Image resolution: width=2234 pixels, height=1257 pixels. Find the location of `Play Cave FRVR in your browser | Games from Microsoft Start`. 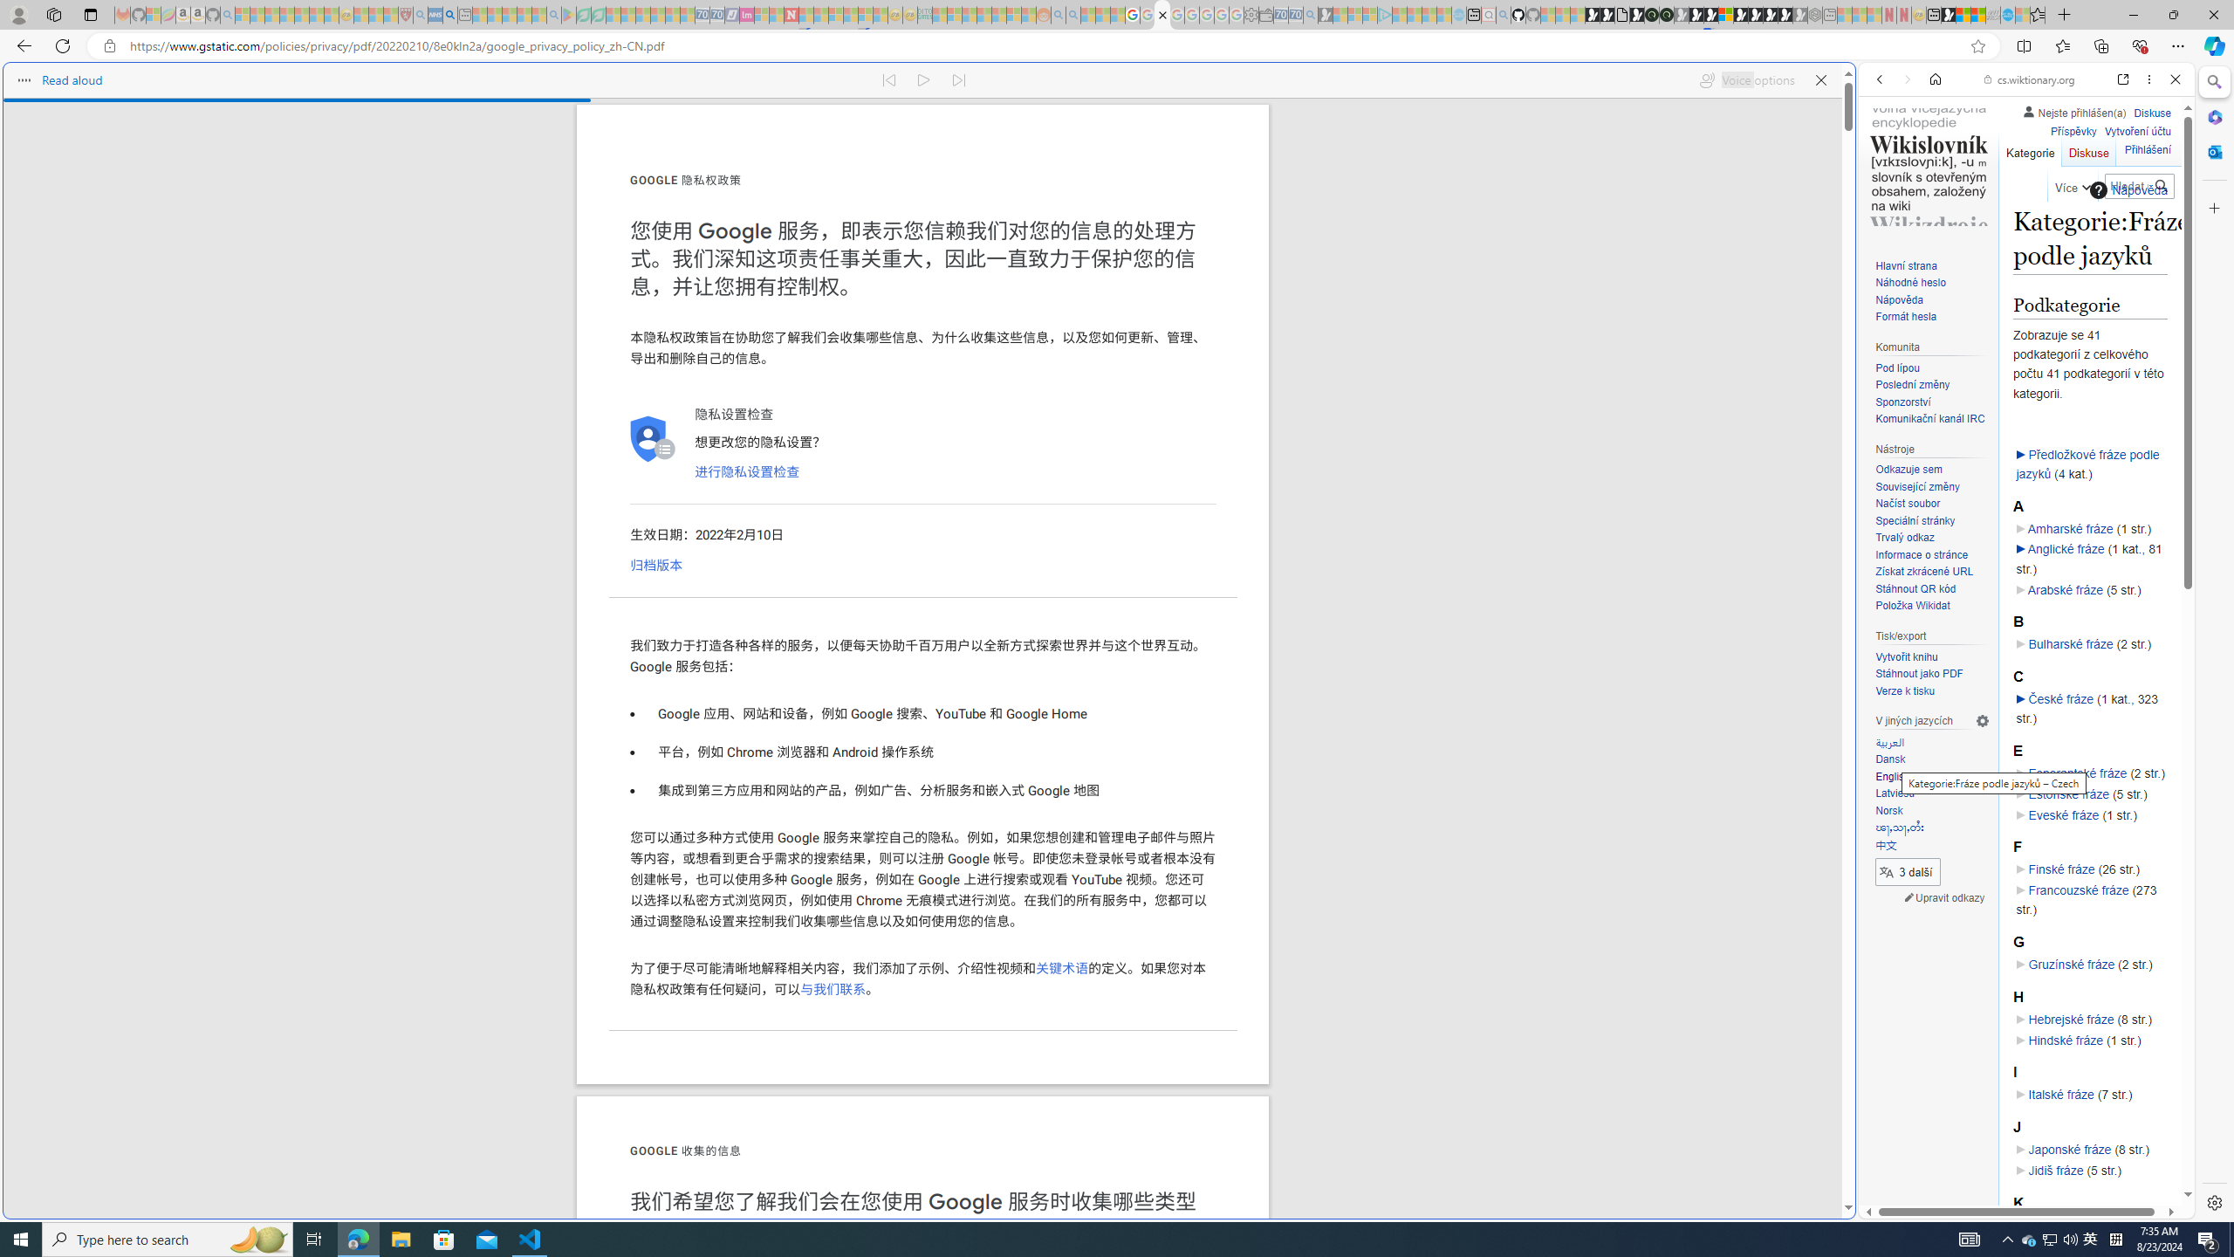

Play Cave FRVR in your browser | Games from Microsoft Start is located at coordinates (1415, 372).